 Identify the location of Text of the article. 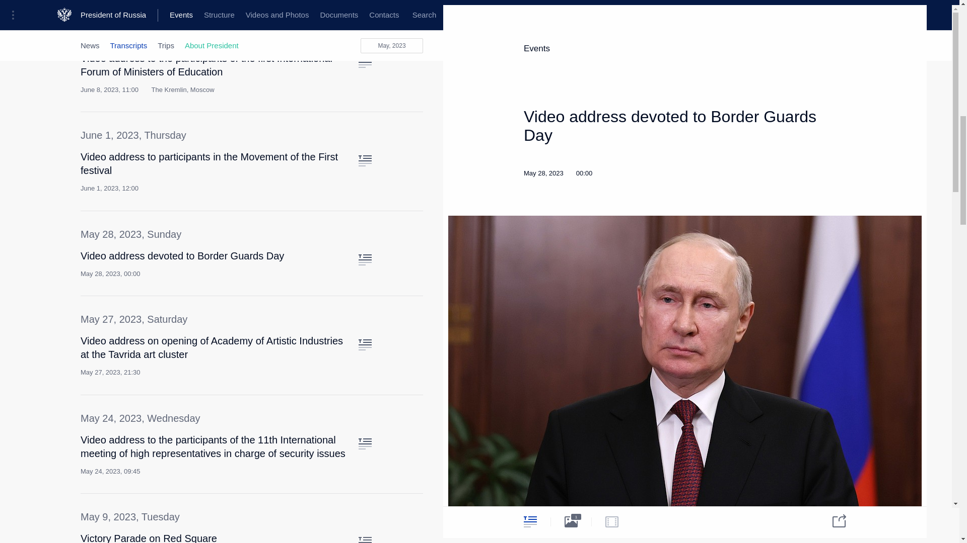
(365, 160).